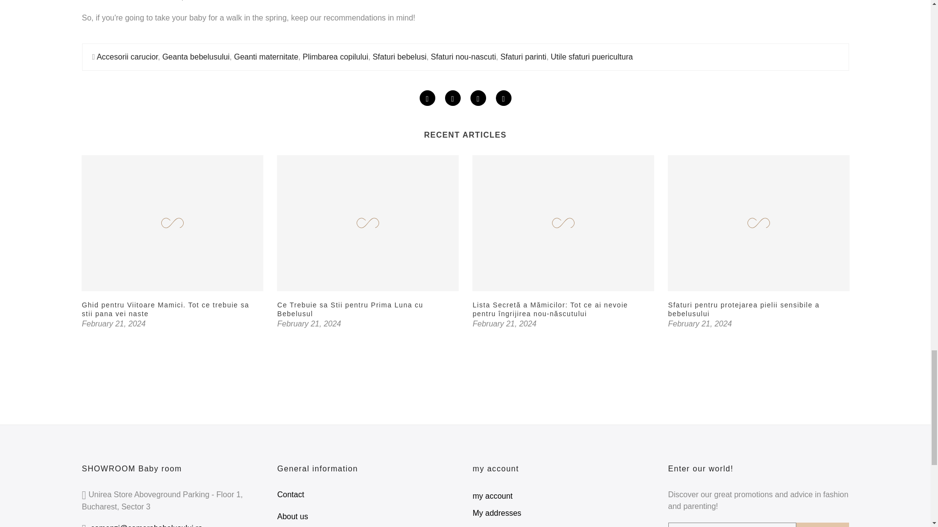  Describe the element at coordinates (196, 57) in the screenshot. I see `Geanta bebelusului` at that location.